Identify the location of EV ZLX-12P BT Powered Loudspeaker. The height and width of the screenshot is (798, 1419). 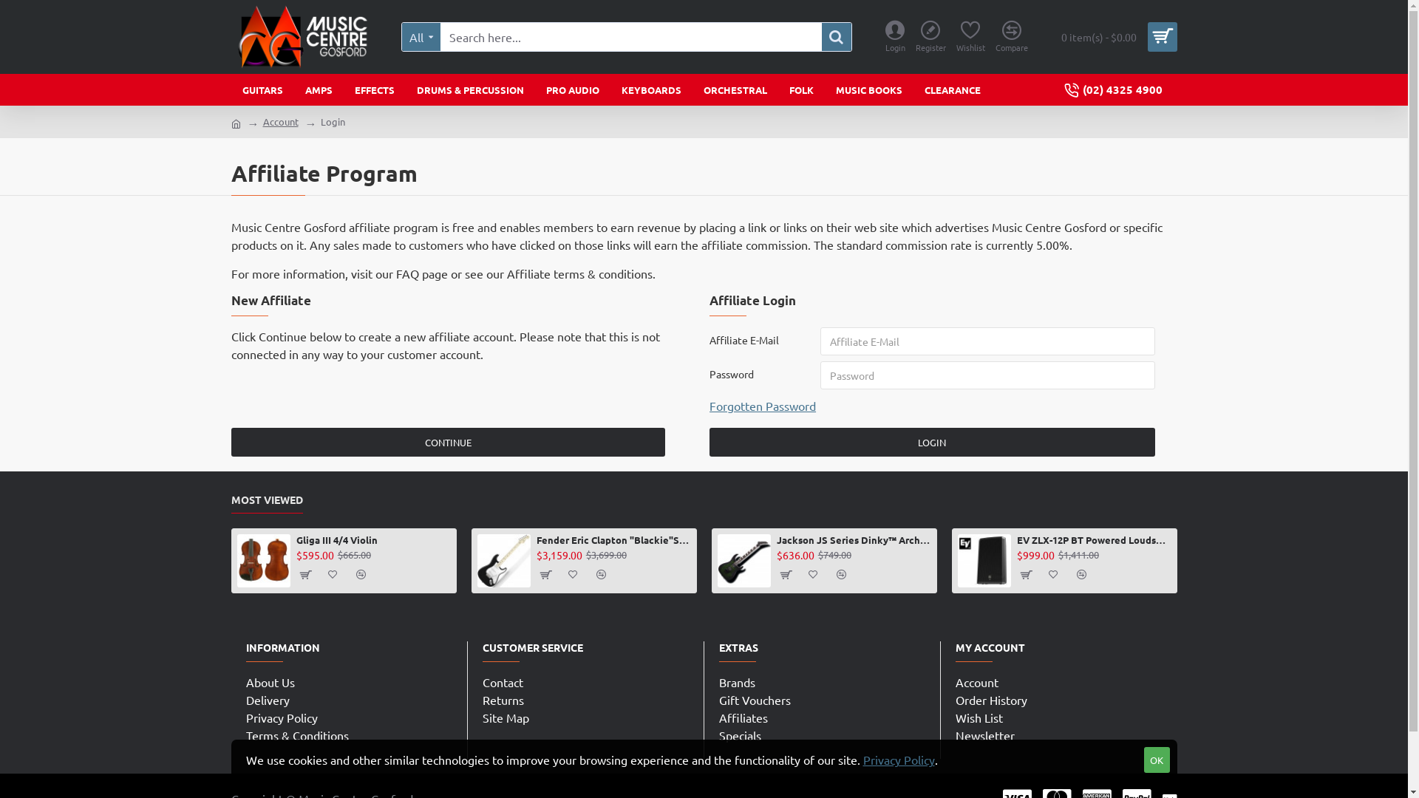
(1094, 541).